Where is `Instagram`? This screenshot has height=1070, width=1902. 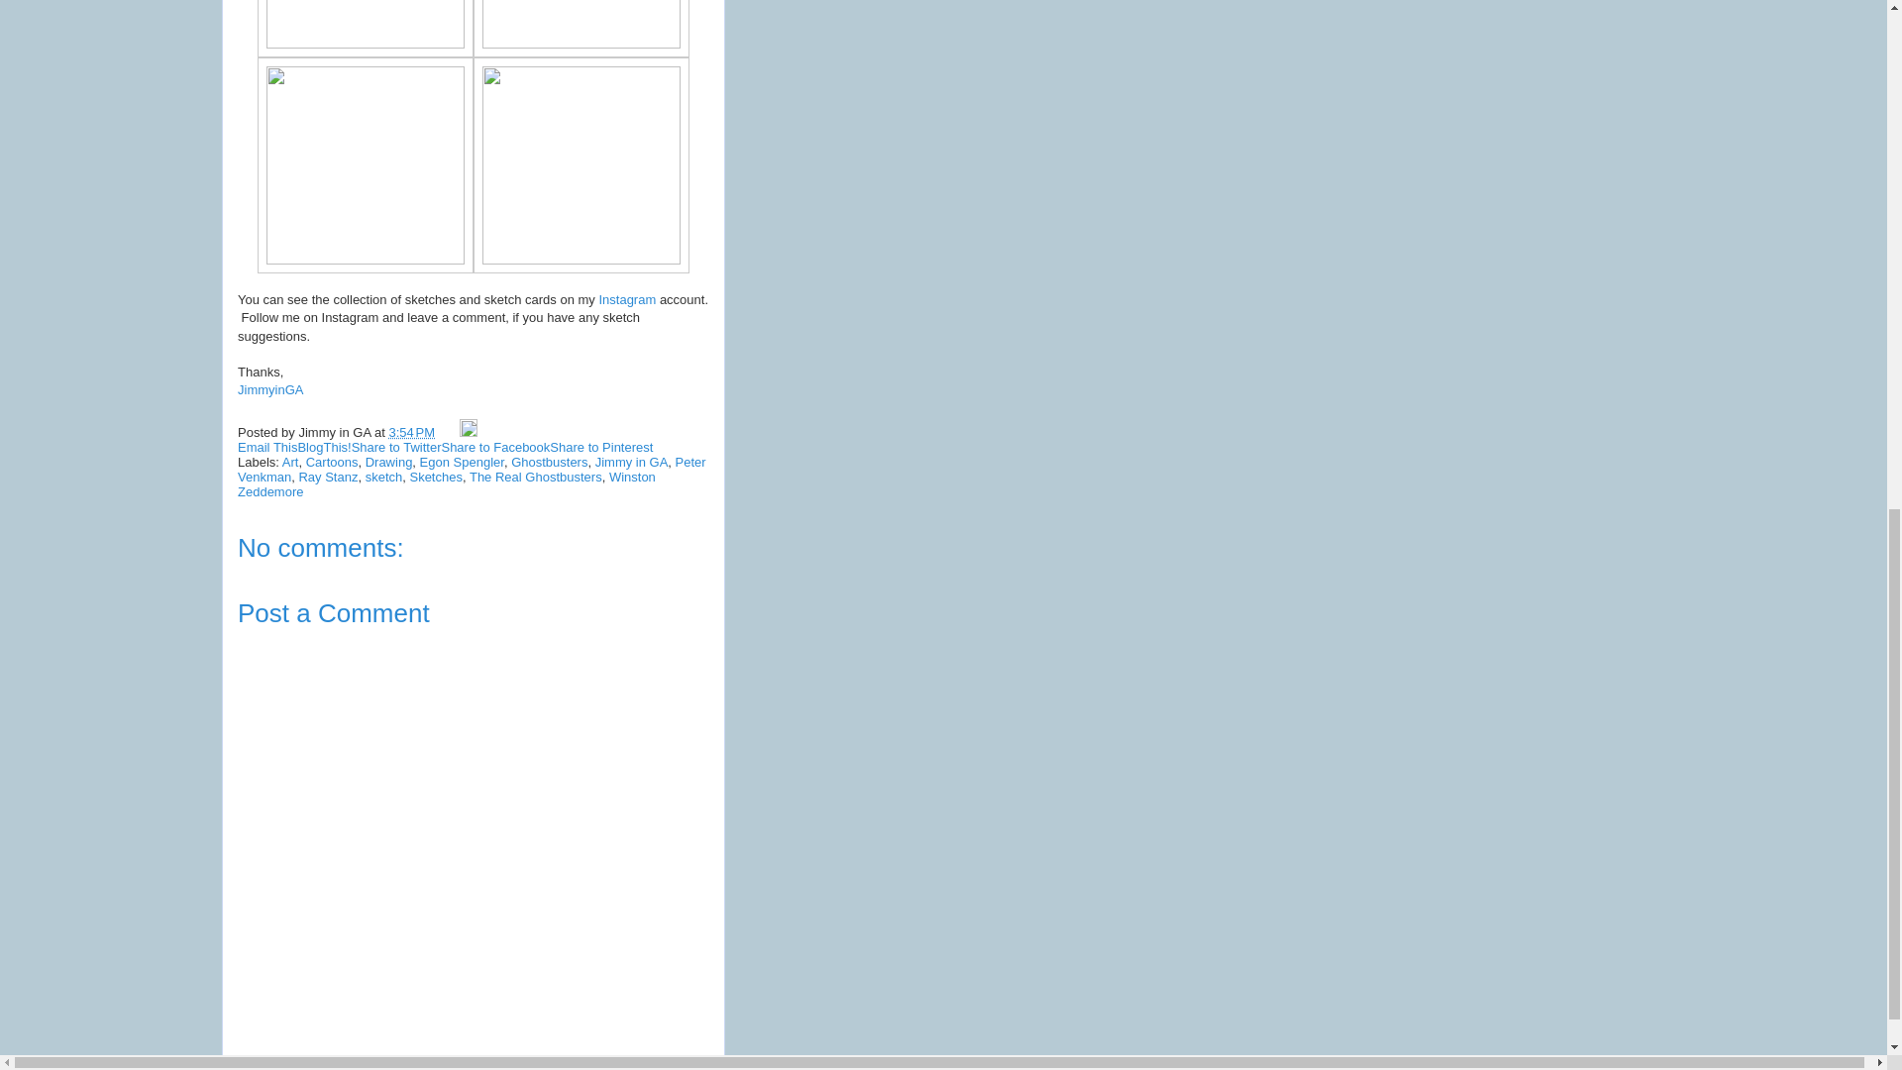
Instagram is located at coordinates (627, 299).